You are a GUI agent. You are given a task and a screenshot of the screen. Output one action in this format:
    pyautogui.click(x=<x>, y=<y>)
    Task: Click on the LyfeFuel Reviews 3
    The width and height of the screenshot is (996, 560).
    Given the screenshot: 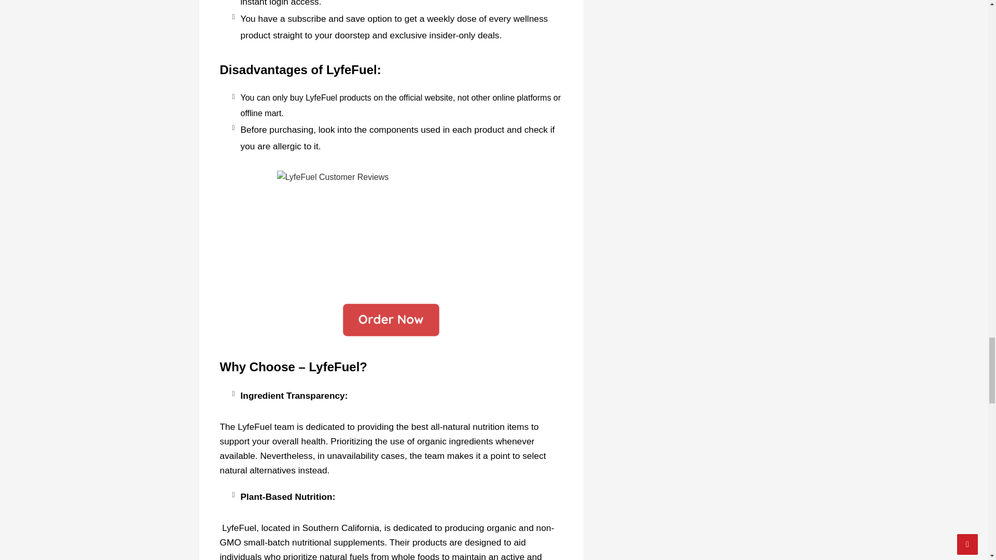 What is the action you would take?
    pyautogui.click(x=391, y=321)
    